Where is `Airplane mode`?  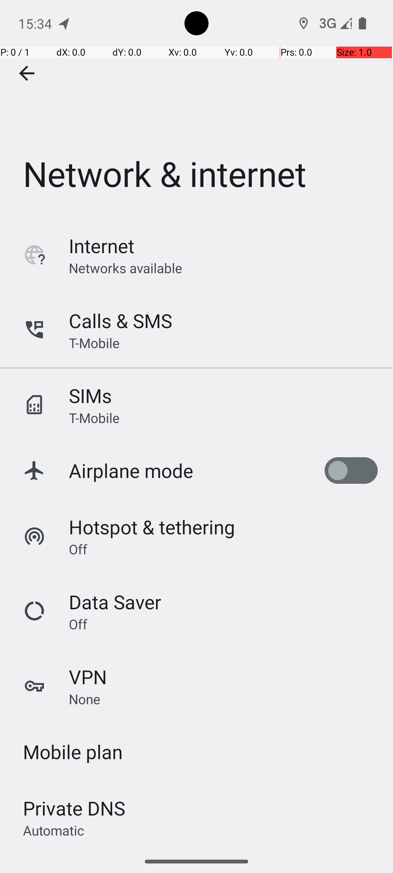
Airplane mode is located at coordinates (131, 471).